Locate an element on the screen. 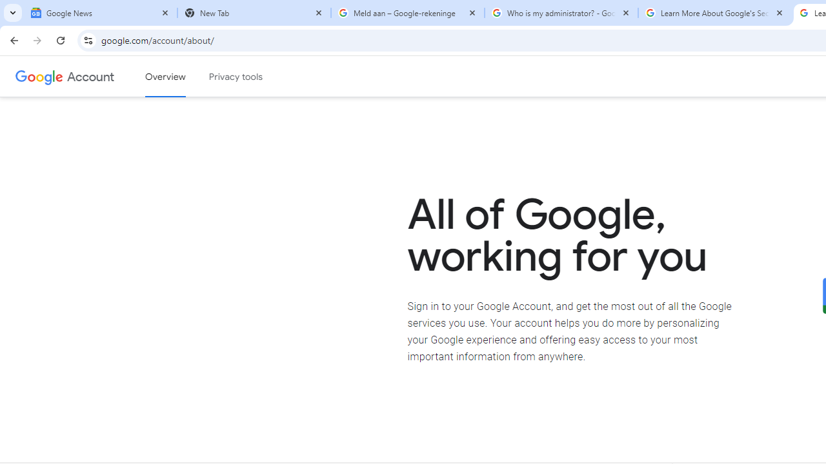  Google News is located at coordinates (101, 13).